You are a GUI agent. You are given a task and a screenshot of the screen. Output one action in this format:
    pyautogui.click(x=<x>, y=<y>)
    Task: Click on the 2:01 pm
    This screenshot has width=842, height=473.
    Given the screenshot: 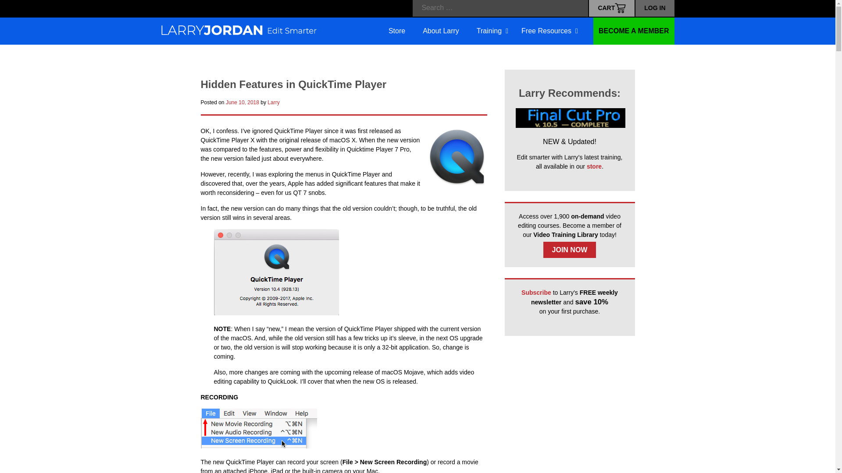 What is the action you would take?
    pyautogui.click(x=242, y=102)
    